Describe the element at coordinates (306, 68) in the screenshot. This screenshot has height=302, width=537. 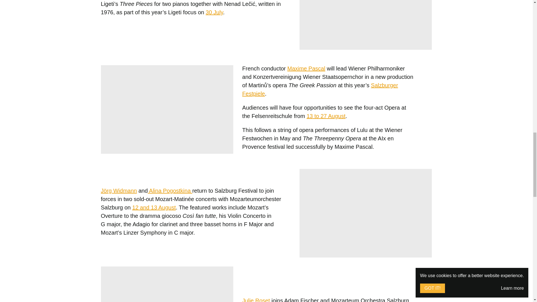
I see `Maxime Pascal` at that location.